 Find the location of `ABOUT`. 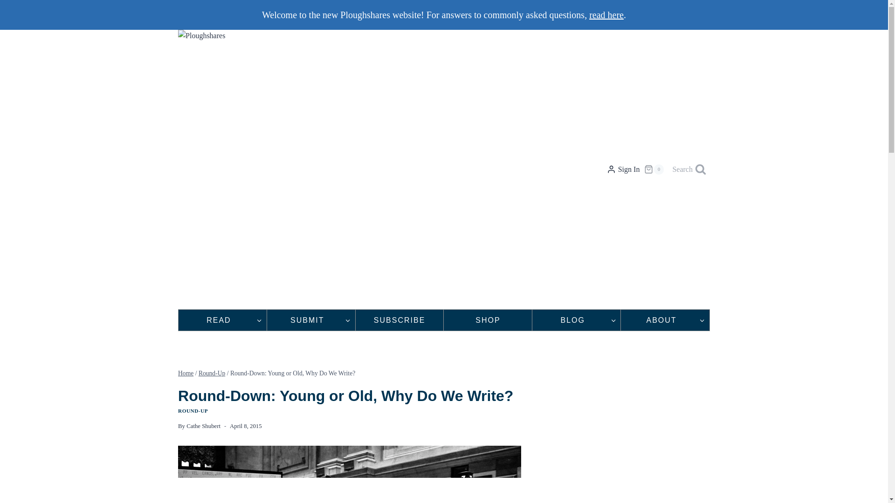

ABOUT is located at coordinates (665, 320).